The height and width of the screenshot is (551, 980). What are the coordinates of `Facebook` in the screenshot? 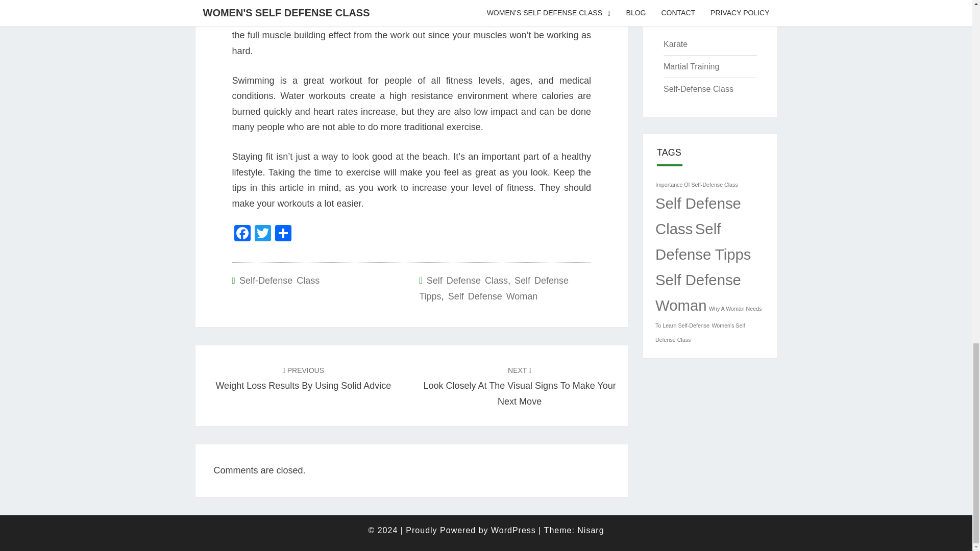 It's located at (241, 234).